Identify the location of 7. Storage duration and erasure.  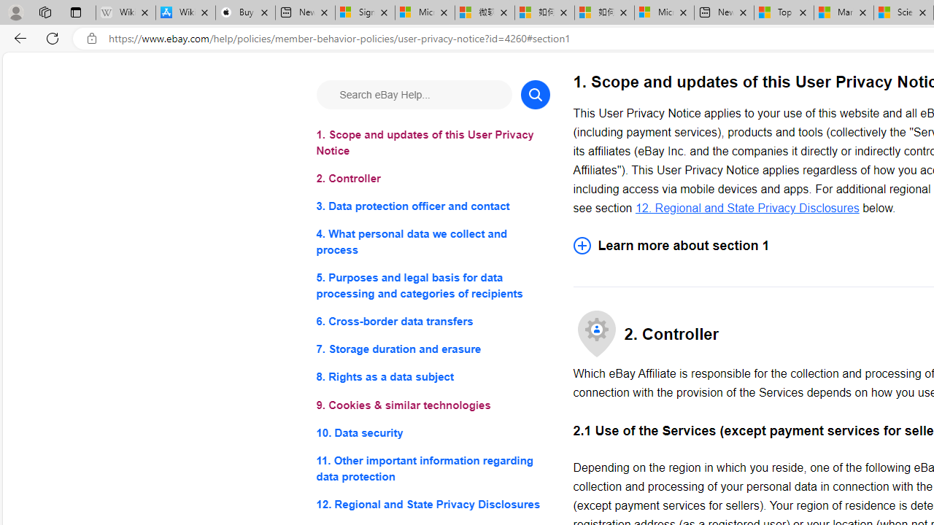
(432, 350).